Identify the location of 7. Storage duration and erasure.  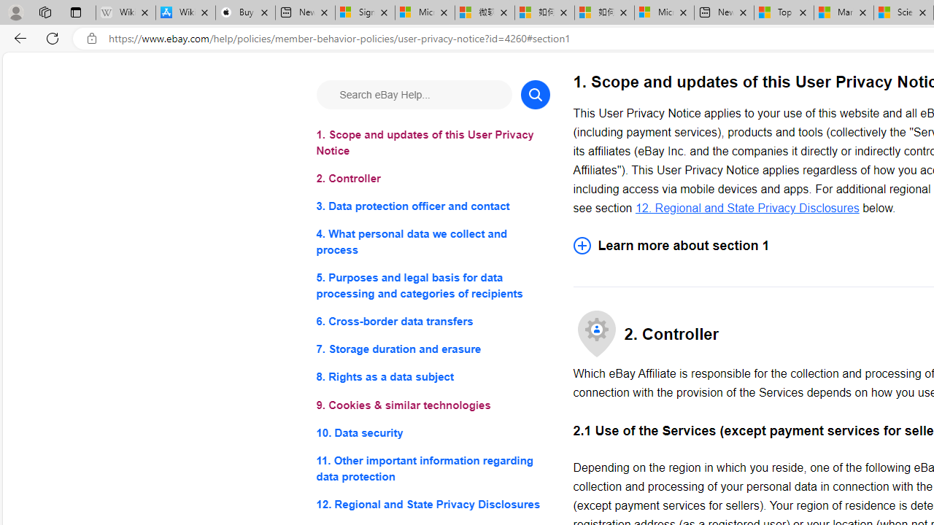
(432, 350).